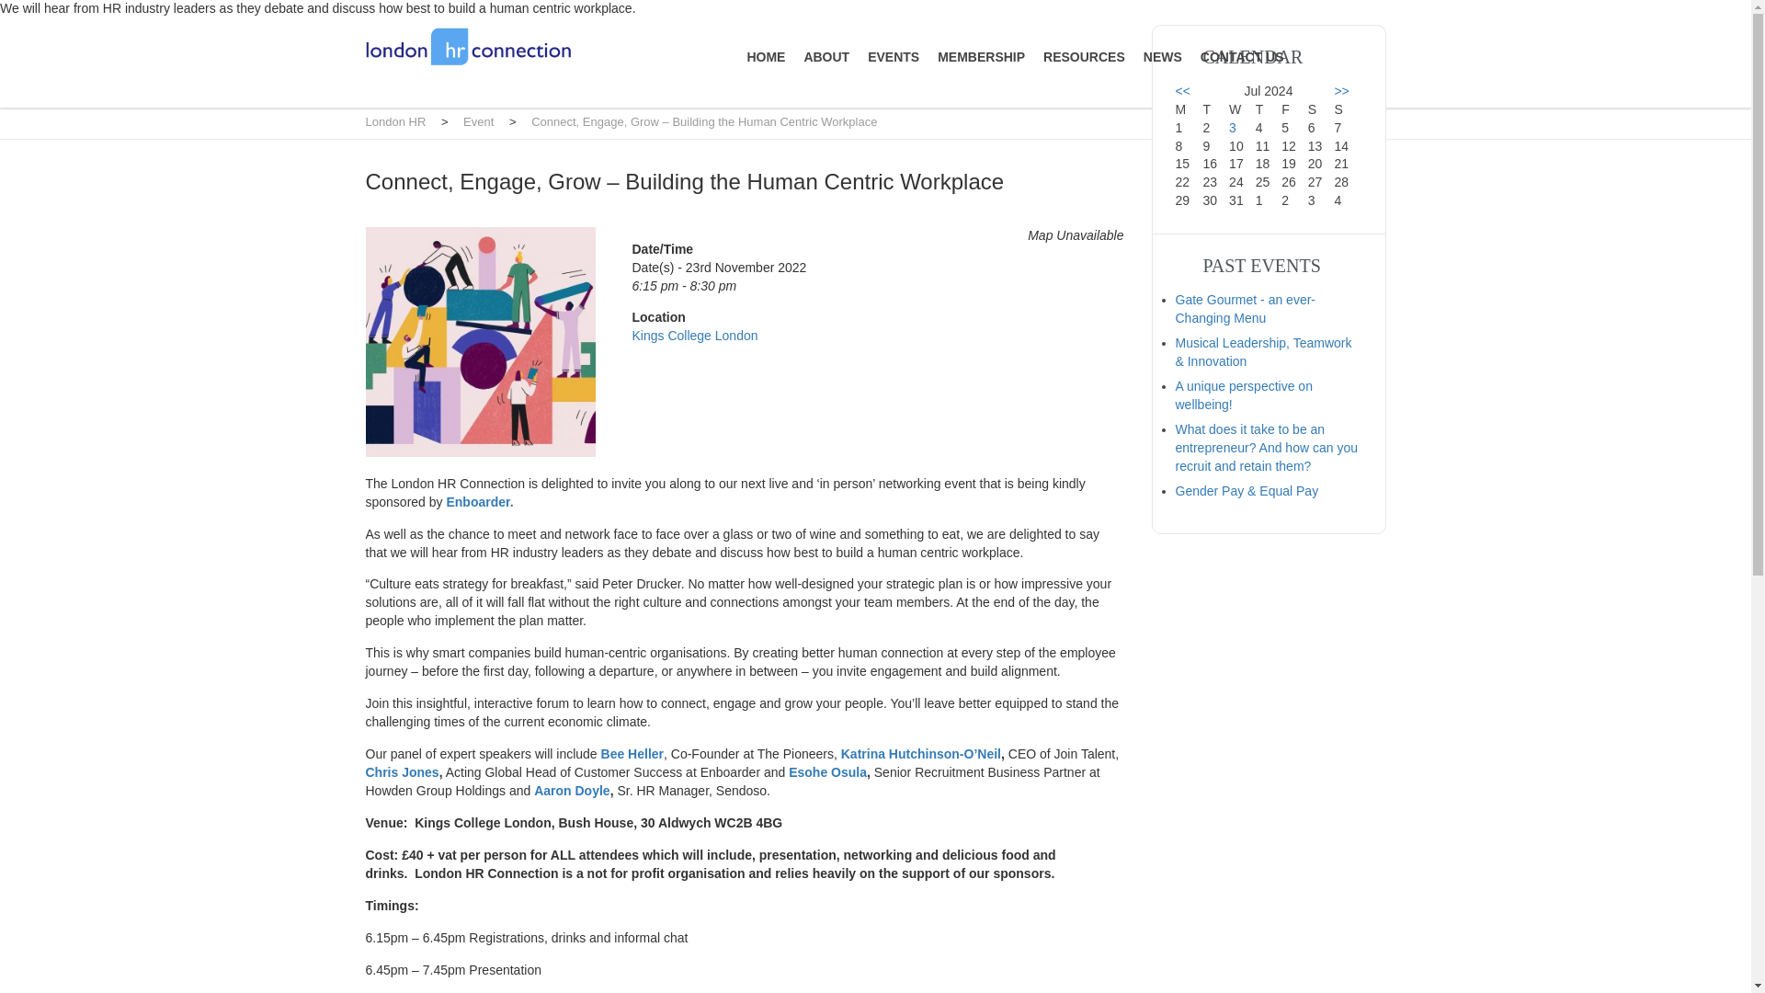 The image size is (1765, 993). I want to click on NEWS, so click(1163, 57).